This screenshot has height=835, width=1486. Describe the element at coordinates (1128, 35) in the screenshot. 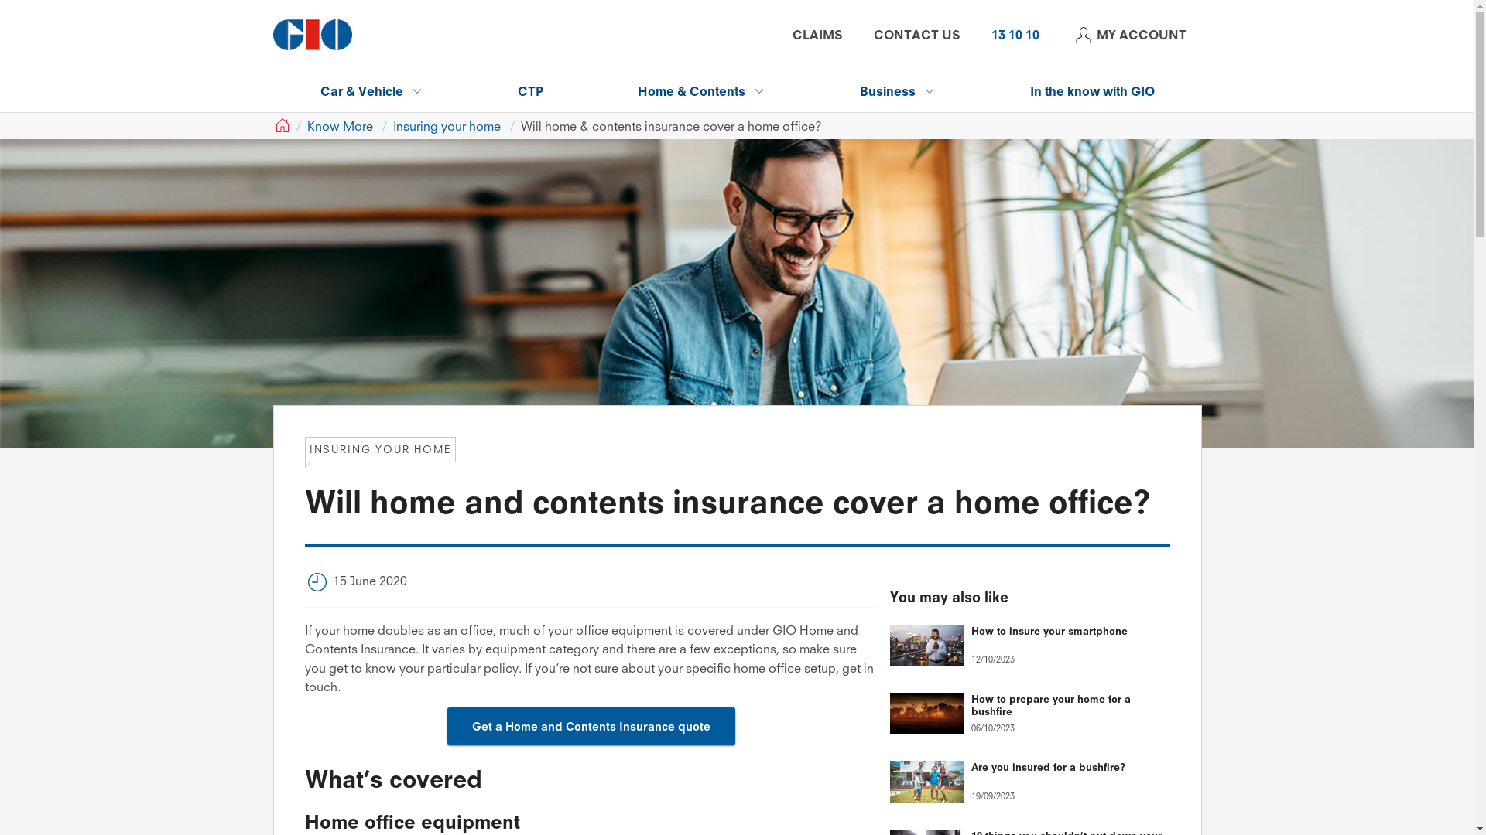

I see `MY ACCOUNT` at that location.